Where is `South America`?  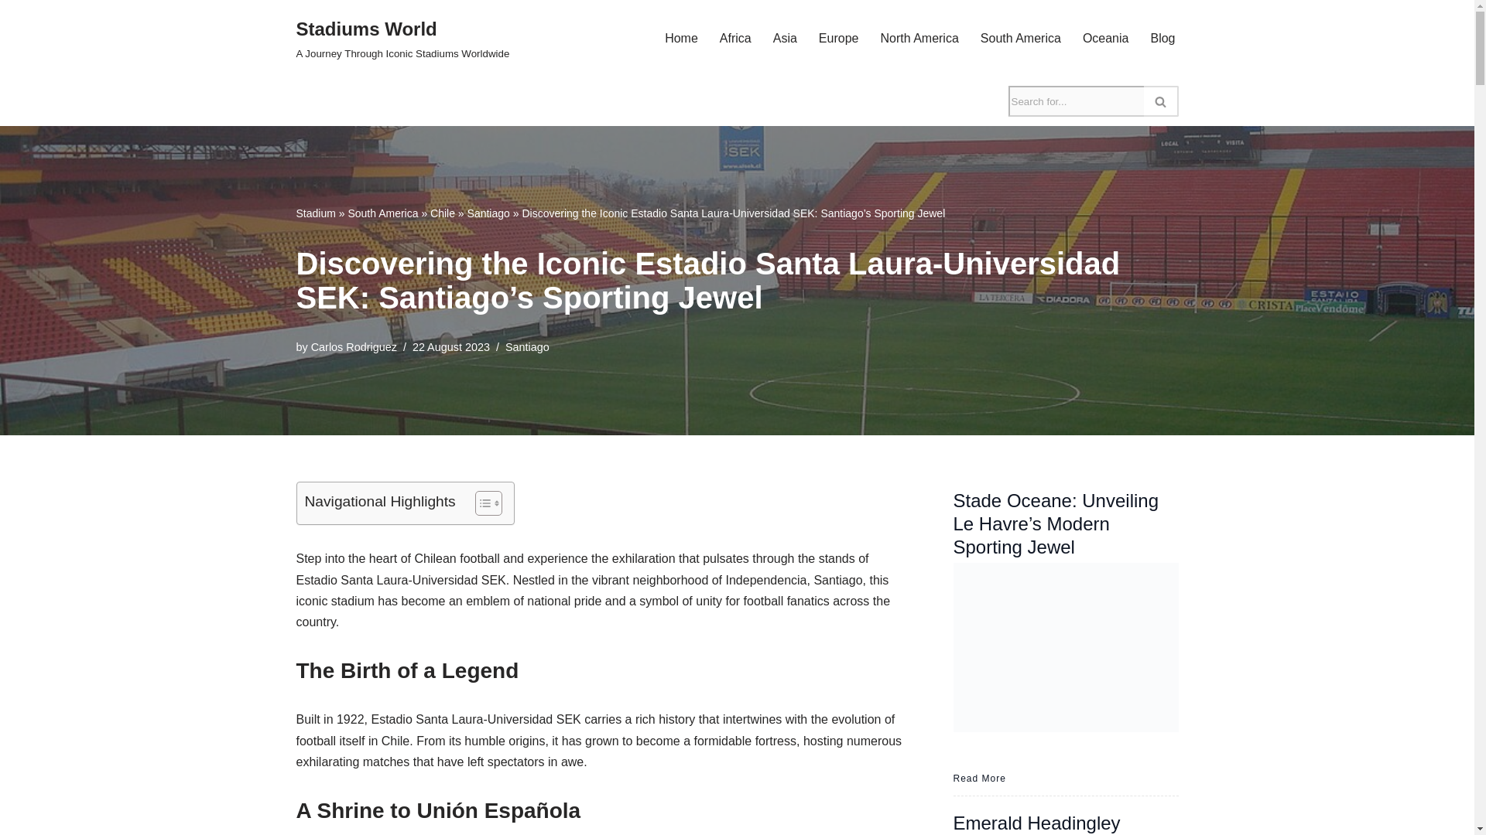
South America is located at coordinates (382, 213).